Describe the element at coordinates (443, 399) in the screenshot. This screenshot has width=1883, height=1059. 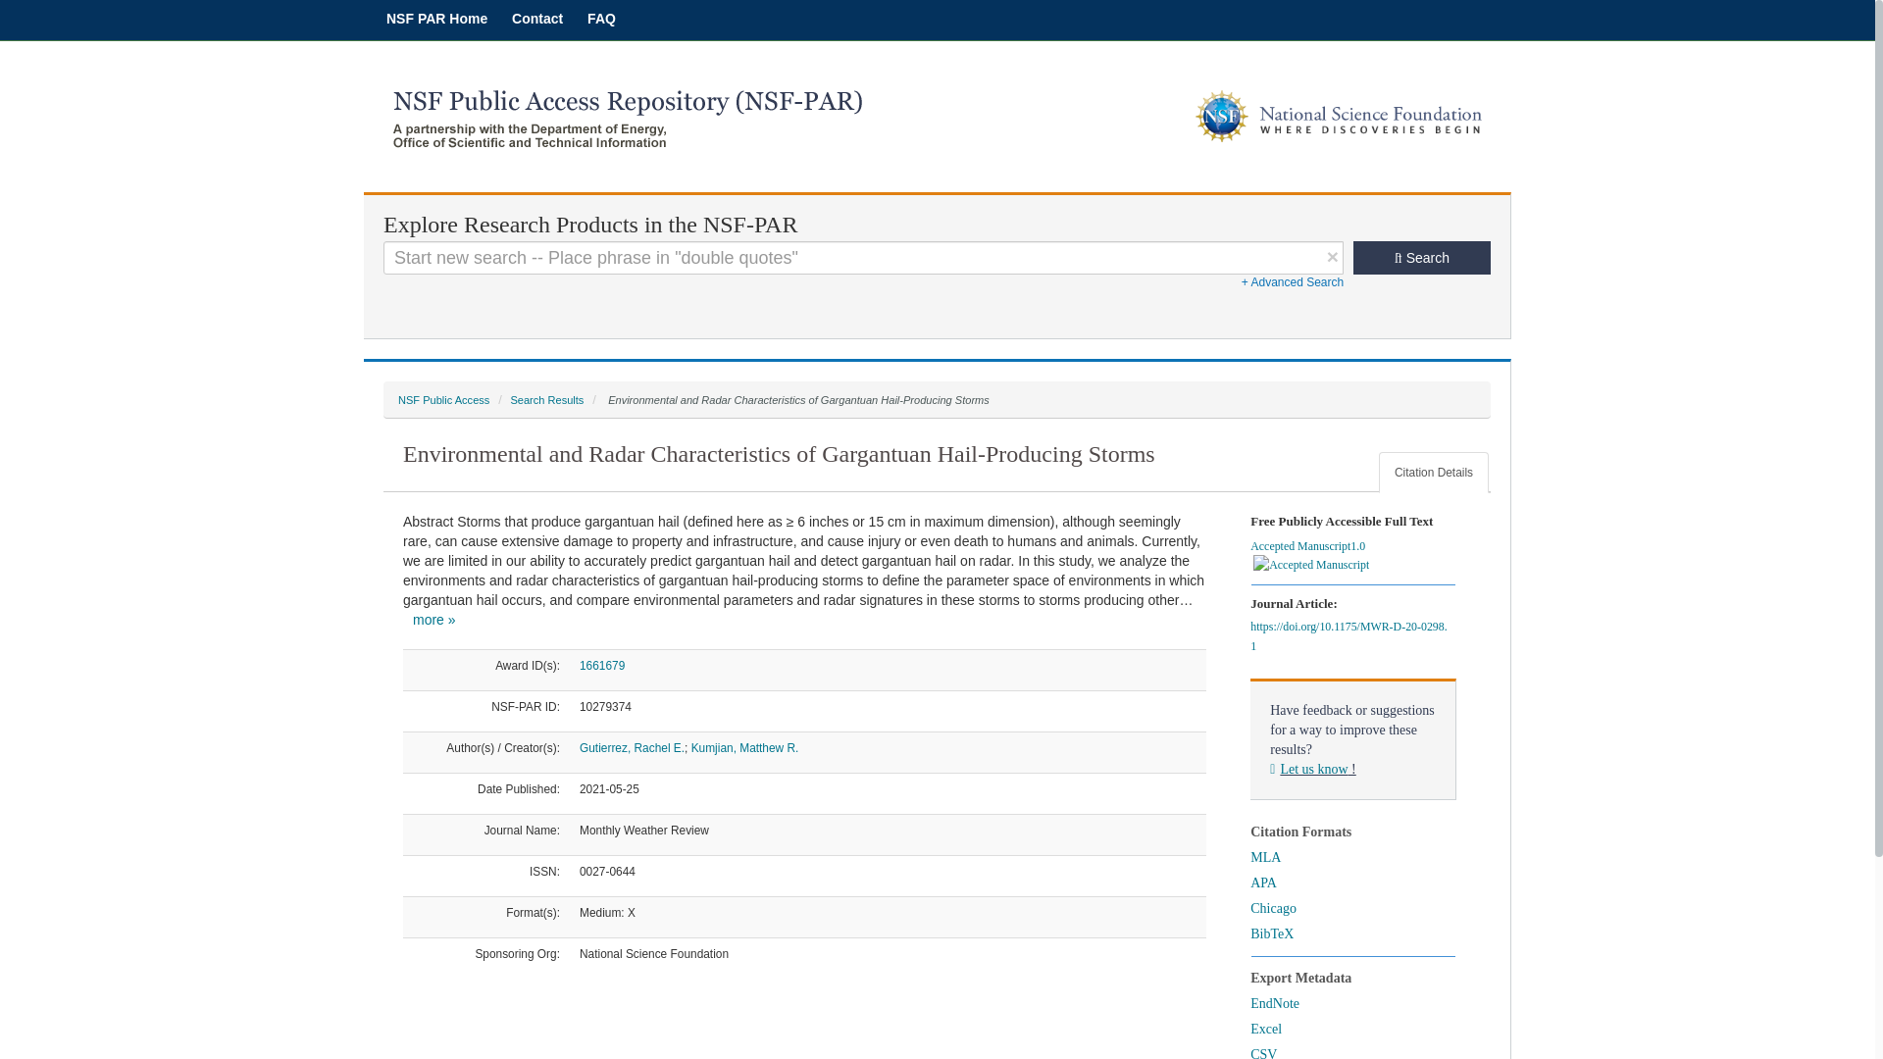
I see `NSF Public Access` at that location.